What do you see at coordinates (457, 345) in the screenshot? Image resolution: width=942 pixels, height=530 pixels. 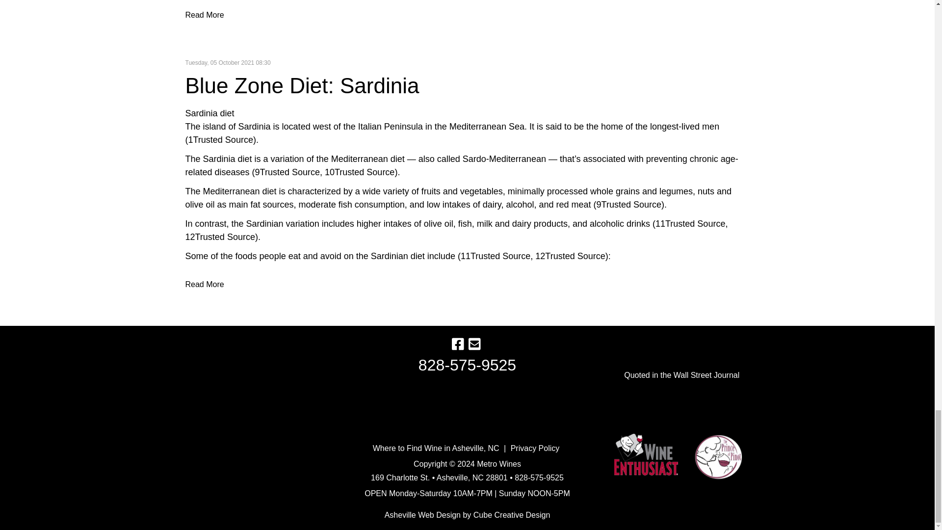 I see `Like Us On Facebook` at bounding box center [457, 345].